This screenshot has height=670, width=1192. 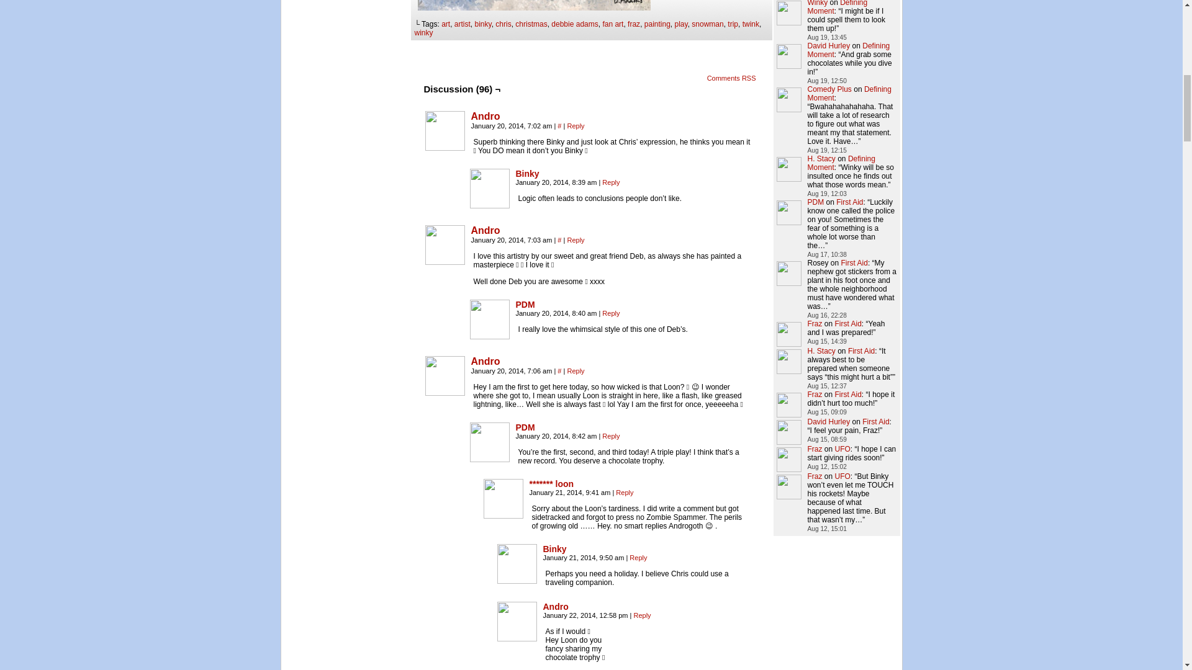 What do you see at coordinates (445, 131) in the screenshot?
I see `Andro` at bounding box center [445, 131].